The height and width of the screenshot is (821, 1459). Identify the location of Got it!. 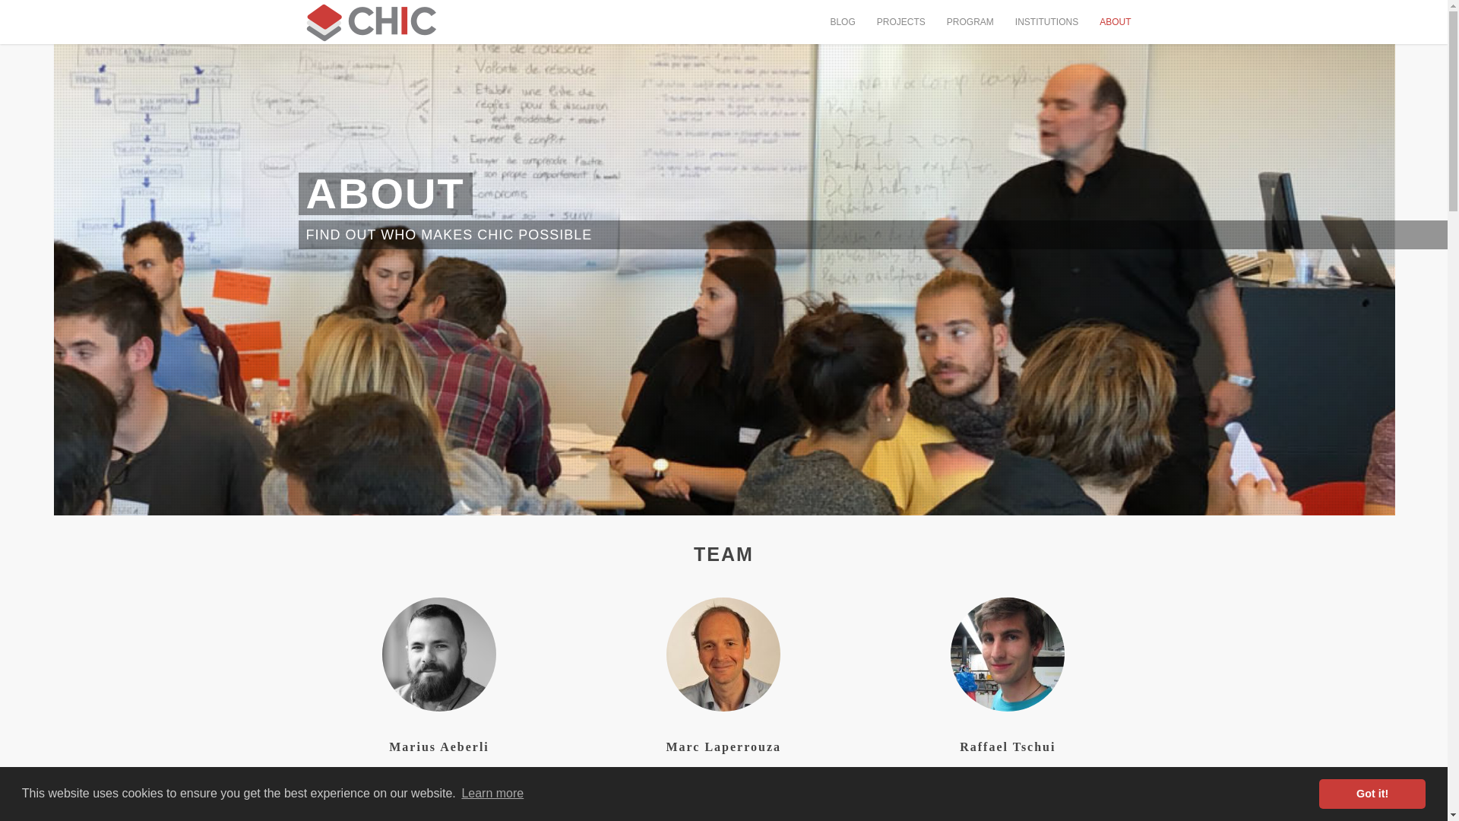
(1372, 793).